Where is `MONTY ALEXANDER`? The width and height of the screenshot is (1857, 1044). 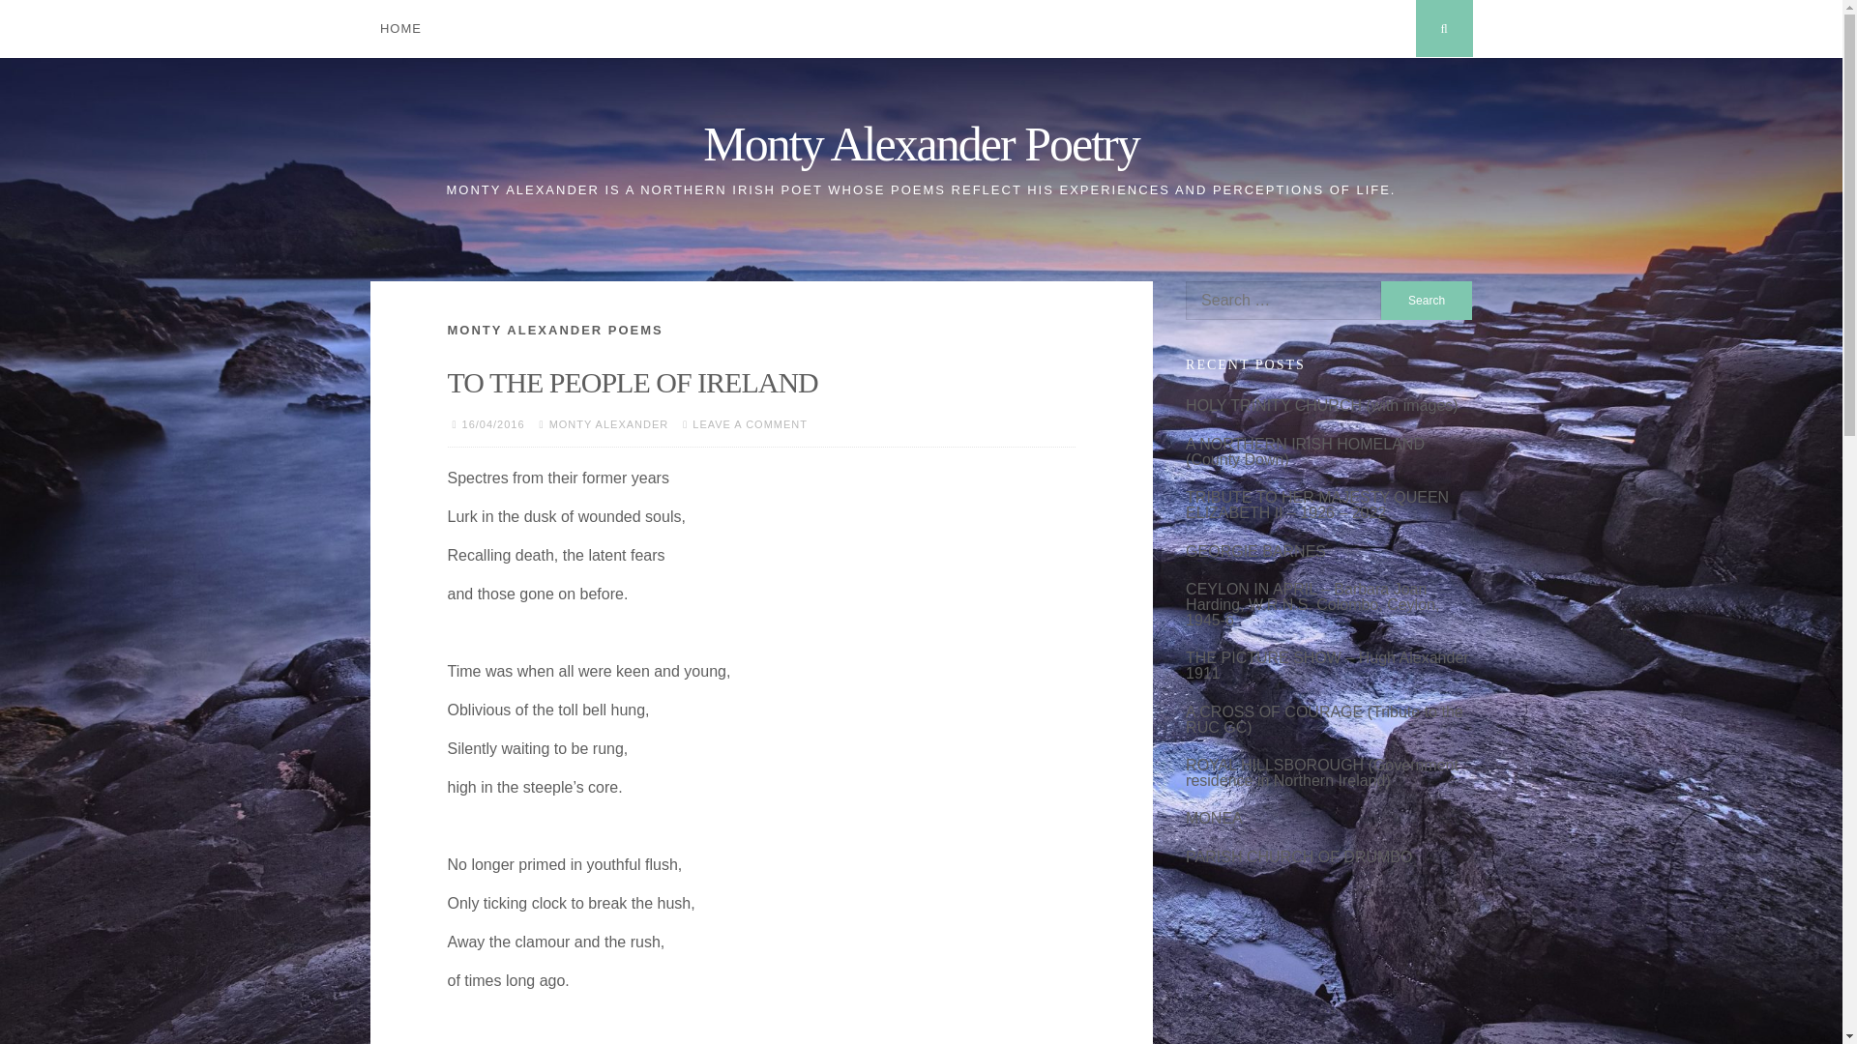 MONTY ALEXANDER is located at coordinates (609, 423).